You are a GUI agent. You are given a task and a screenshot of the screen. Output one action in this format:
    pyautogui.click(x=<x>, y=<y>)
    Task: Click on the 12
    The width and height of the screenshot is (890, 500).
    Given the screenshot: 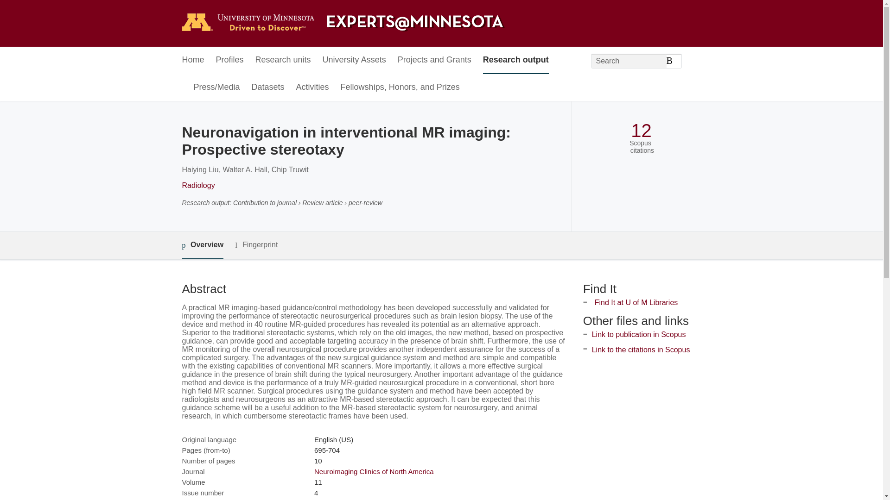 What is the action you would take?
    pyautogui.click(x=641, y=131)
    